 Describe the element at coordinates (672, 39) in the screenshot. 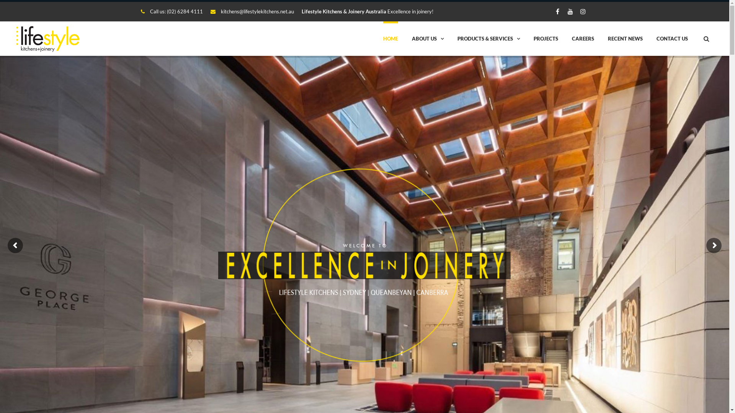

I see `CONTACT US` at that location.